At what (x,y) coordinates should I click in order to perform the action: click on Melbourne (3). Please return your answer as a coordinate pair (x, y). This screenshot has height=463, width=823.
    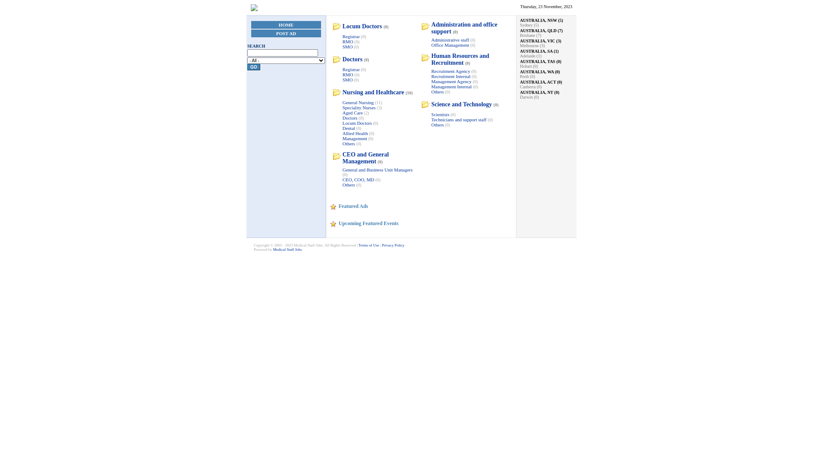
    Looking at the image, I should click on (532, 45).